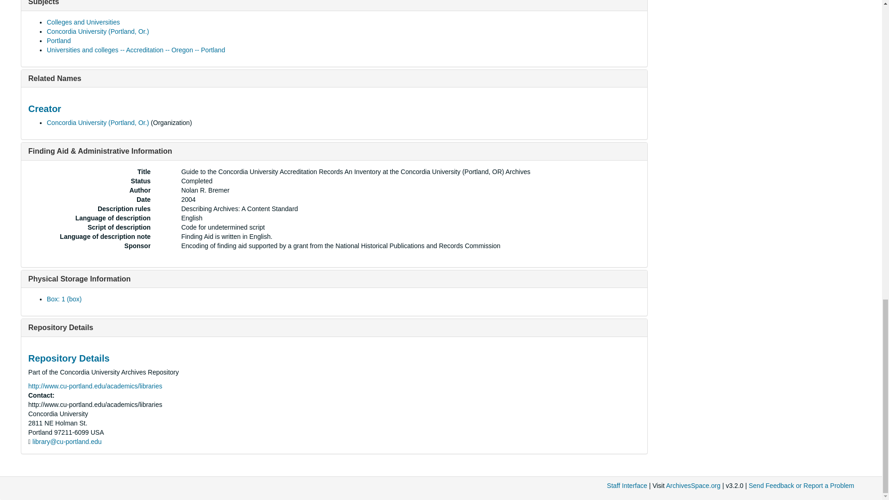  What do you see at coordinates (55, 78) in the screenshot?
I see `Related Names` at bounding box center [55, 78].